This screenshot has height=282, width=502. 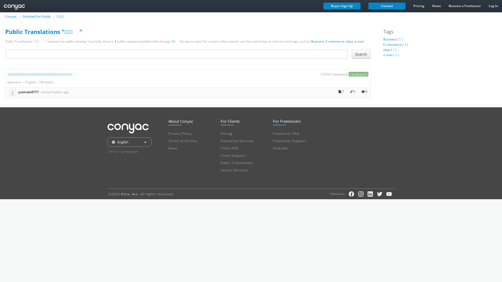 I want to click on conyac, so click(x=14, y=5).